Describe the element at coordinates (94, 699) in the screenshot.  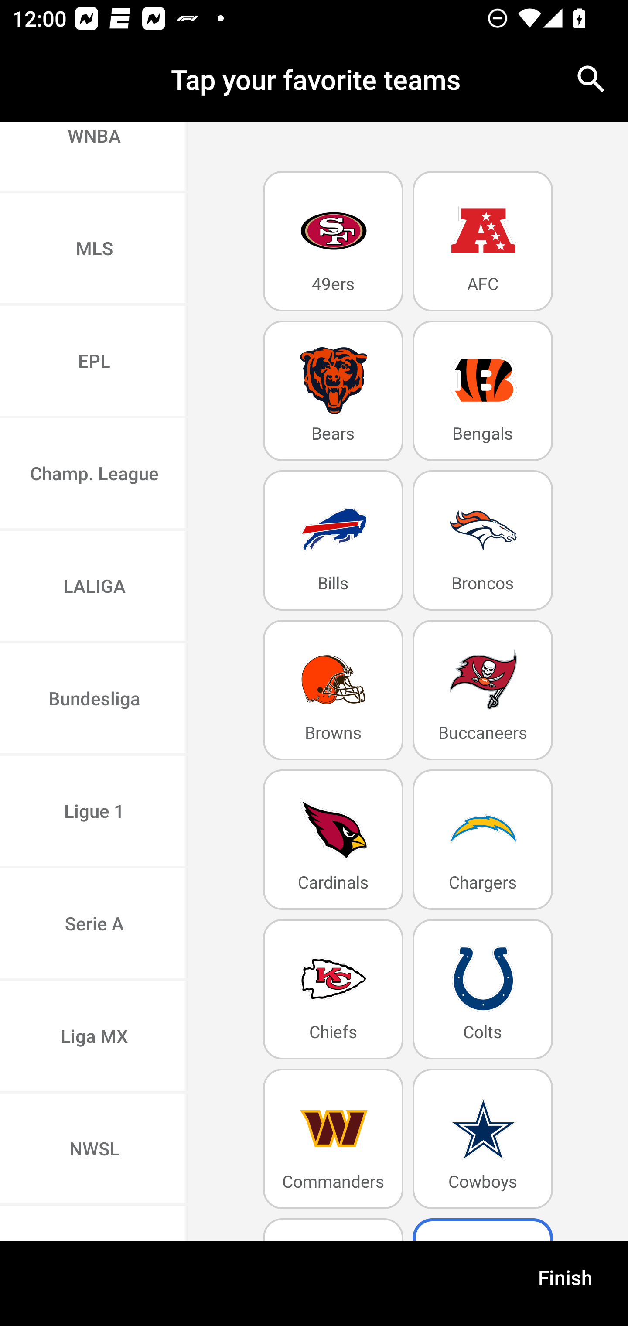
I see `Bundesliga` at that location.